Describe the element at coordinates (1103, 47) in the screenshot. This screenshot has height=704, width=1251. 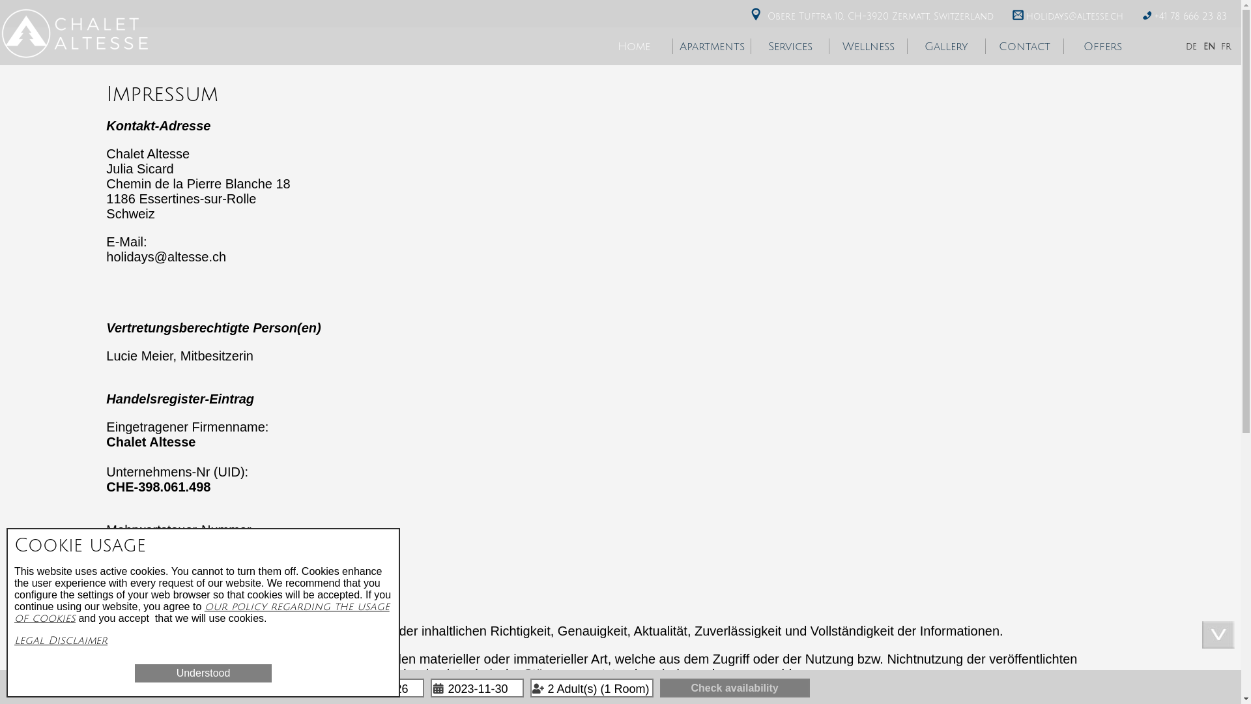
I see `Offers` at that location.